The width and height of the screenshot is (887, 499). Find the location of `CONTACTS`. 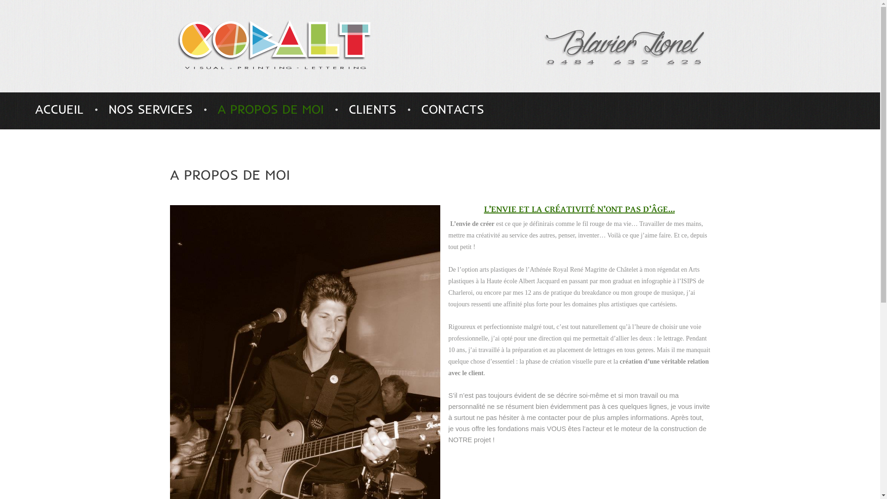

CONTACTS is located at coordinates (453, 109).